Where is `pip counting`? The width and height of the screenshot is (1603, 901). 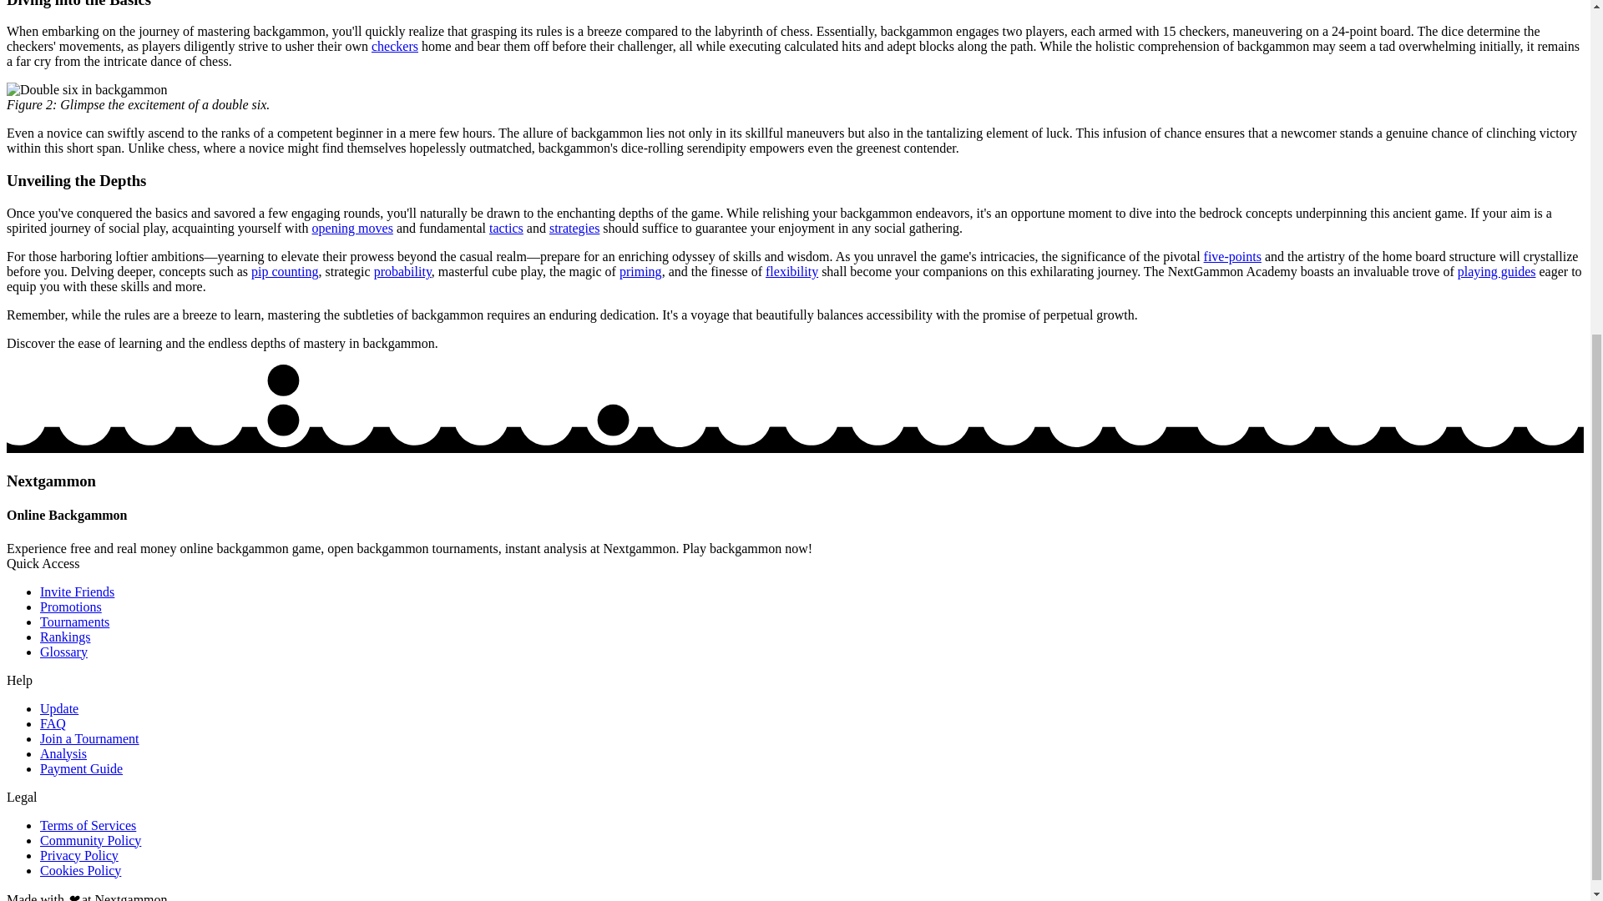
pip counting is located at coordinates (284, 271).